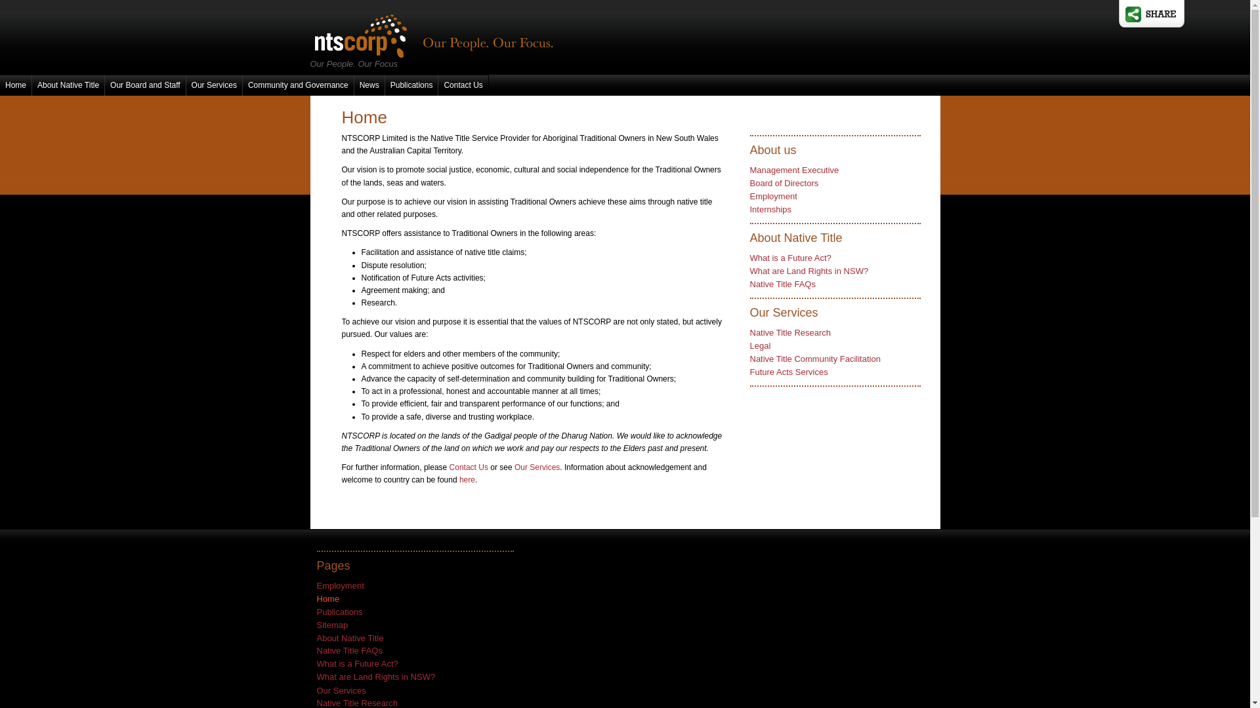 This screenshot has height=708, width=1260. Describe the element at coordinates (770, 209) in the screenshot. I see `Internships` at that location.